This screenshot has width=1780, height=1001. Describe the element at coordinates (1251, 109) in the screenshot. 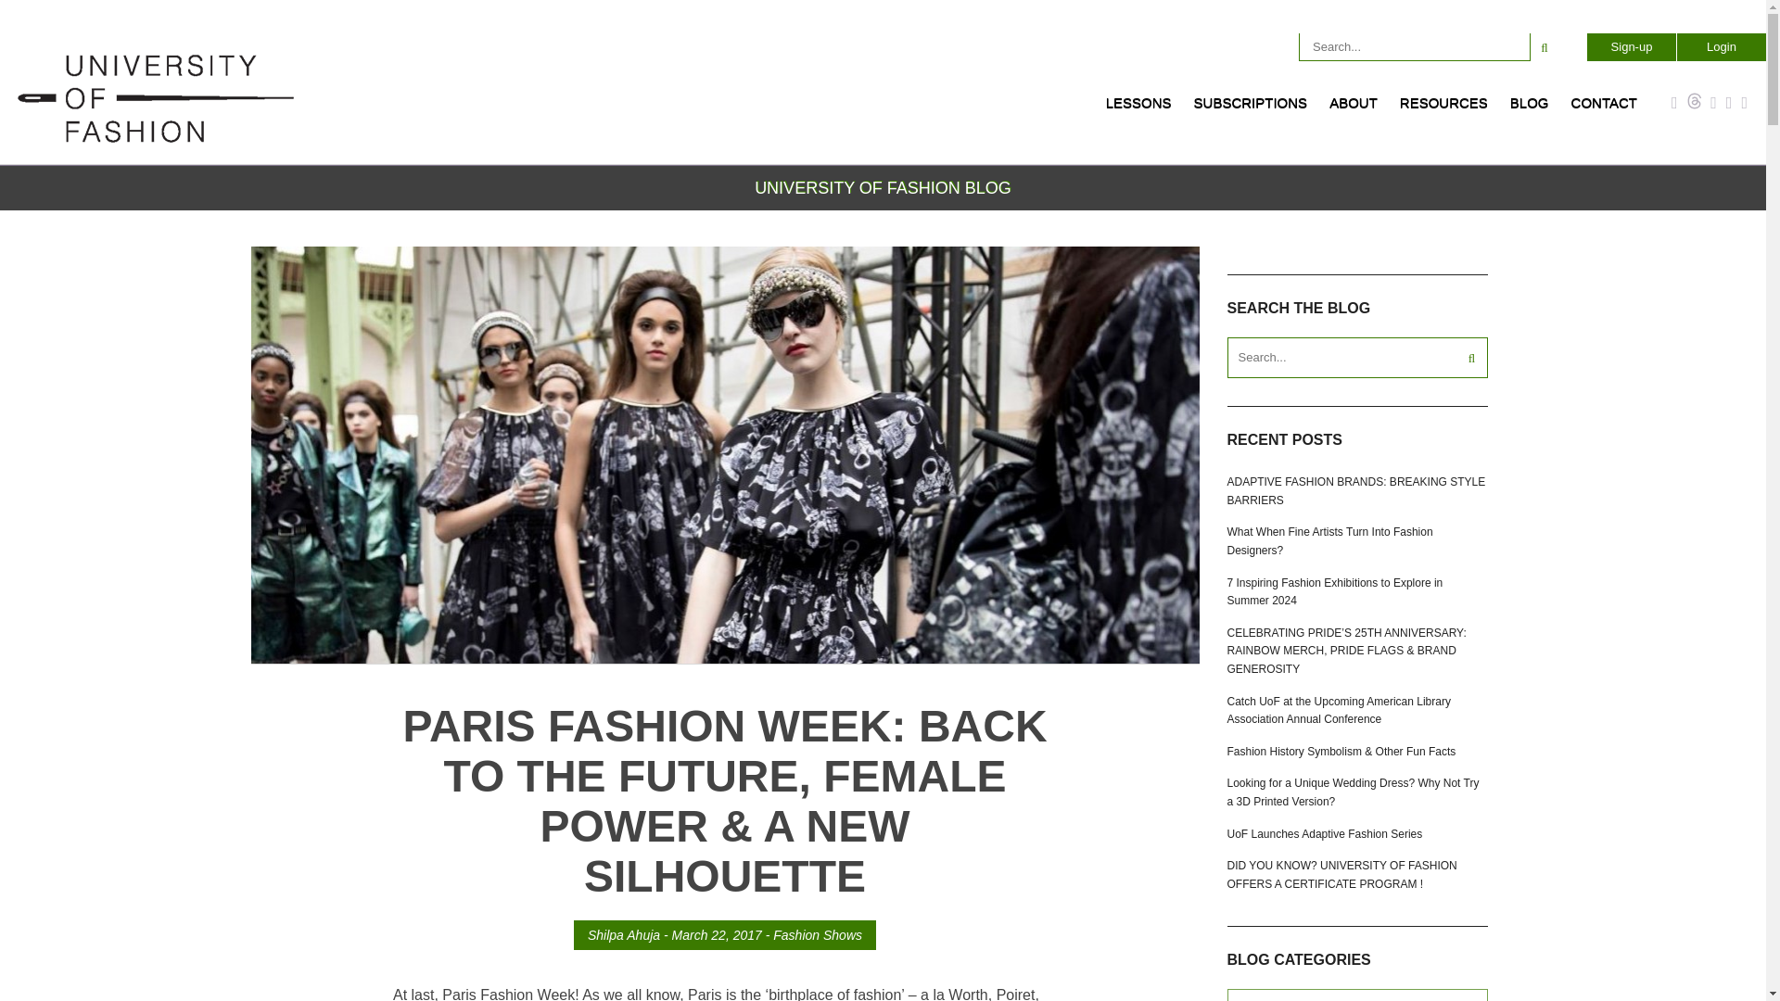

I see `SUBSCRIPTIONS` at that location.